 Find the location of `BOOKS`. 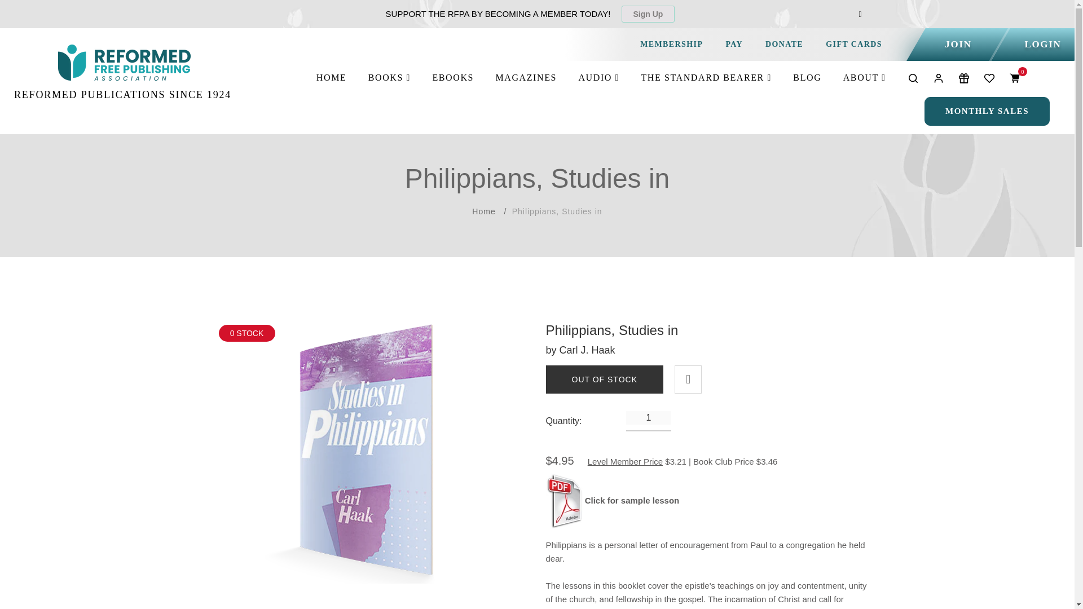

BOOKS is located at coordinates (389, 78).